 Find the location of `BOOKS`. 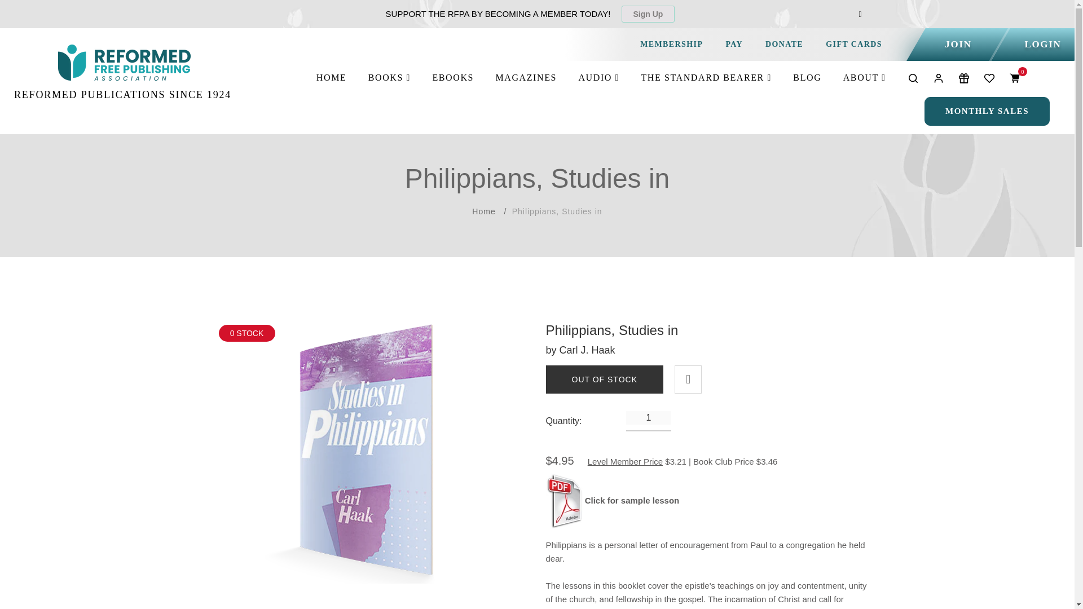

BOOKS is located at coordinates (389, 78).